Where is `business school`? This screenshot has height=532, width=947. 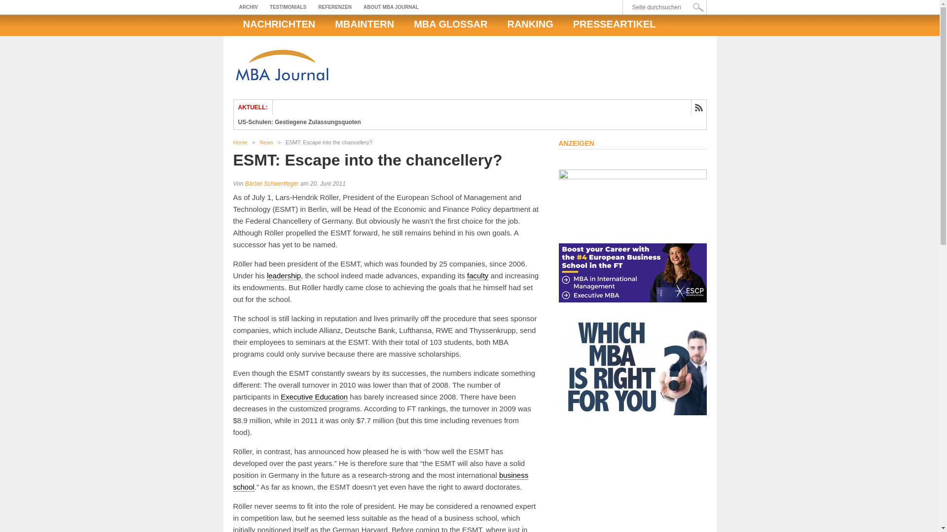 business school is located at coordinates (381, 481).